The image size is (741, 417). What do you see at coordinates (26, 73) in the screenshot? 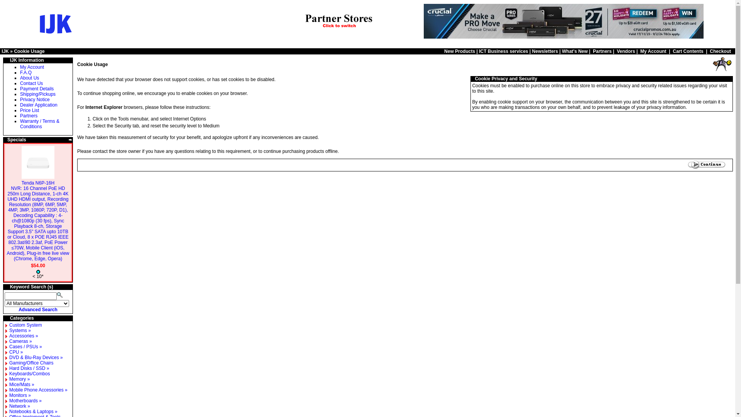
I see `F.A.Q` at bounding box center [26, 73].